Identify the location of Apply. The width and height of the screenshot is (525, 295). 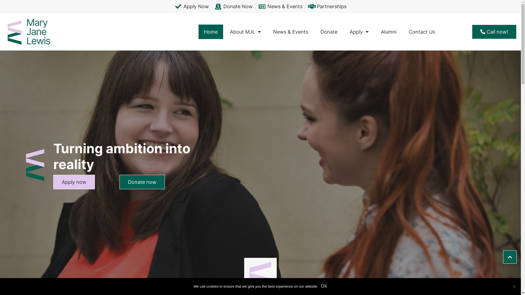
(359, 32).